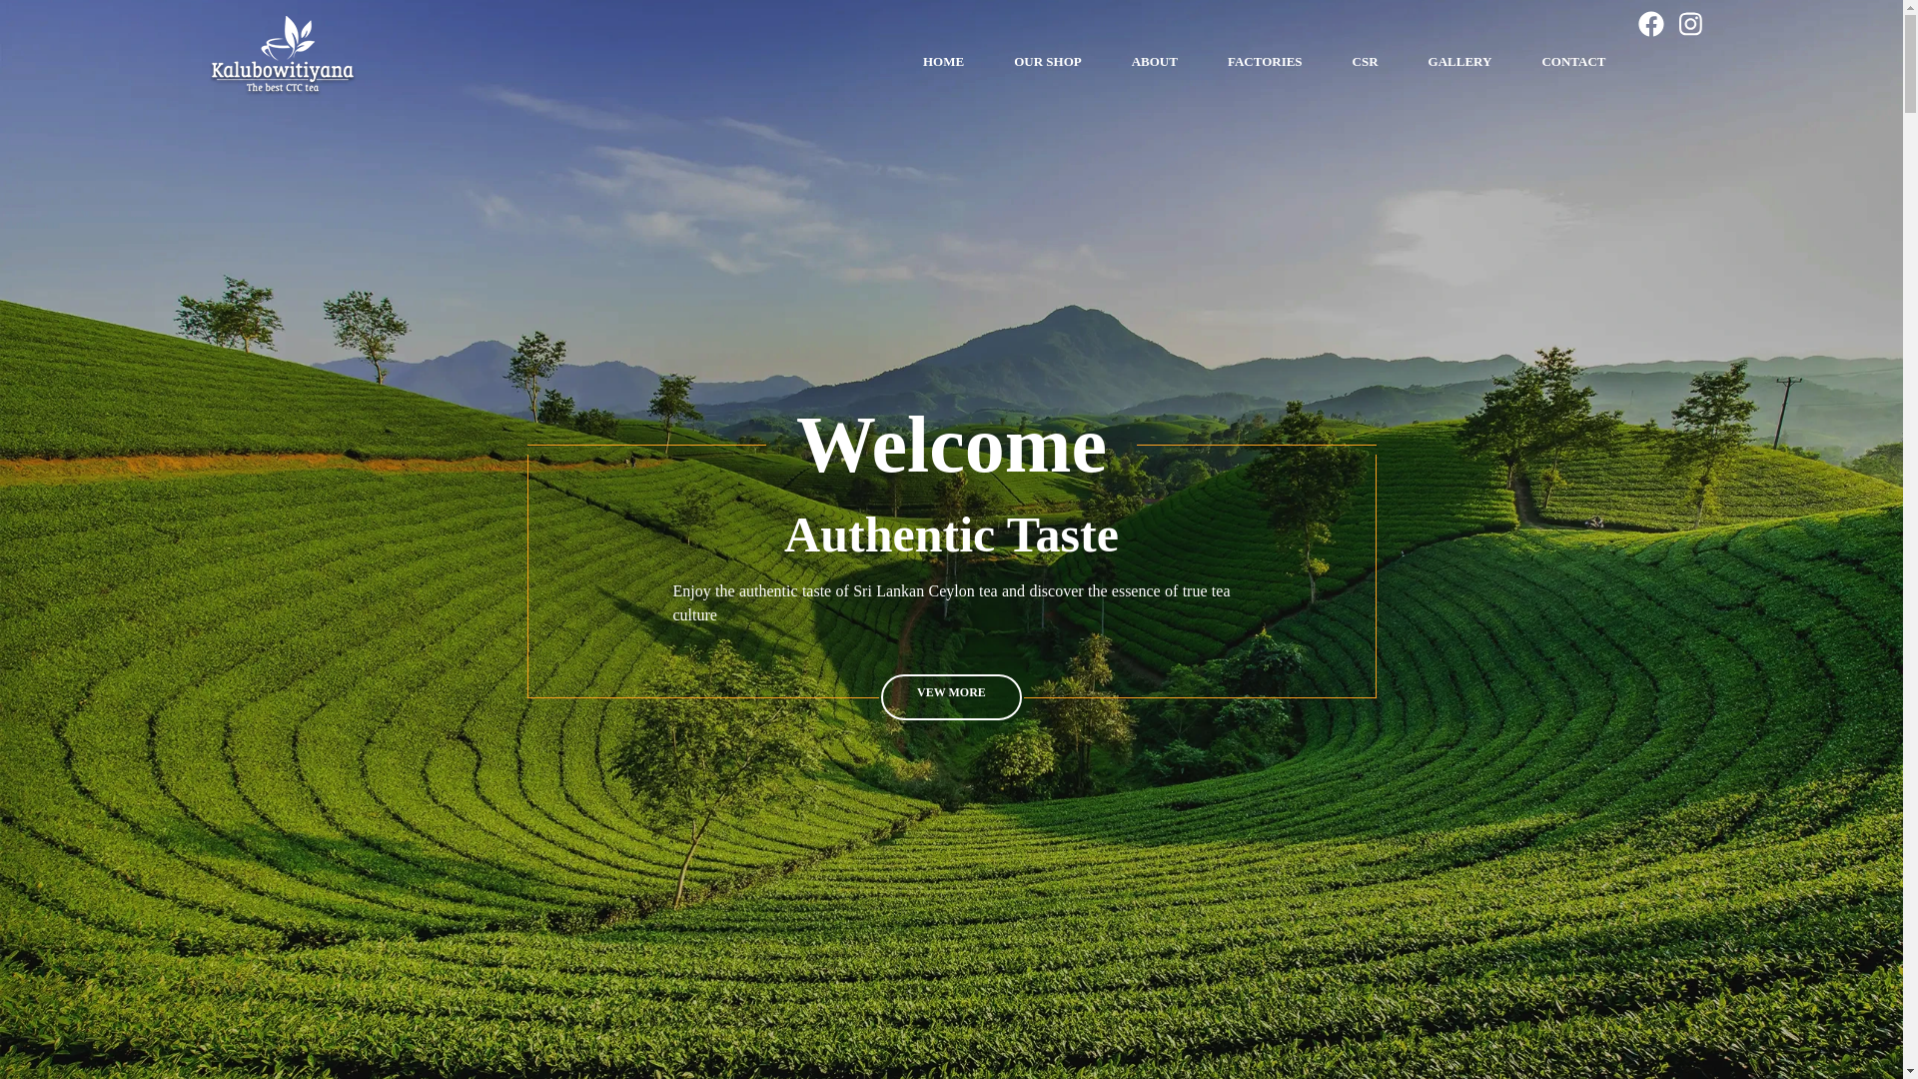 Image resolution: width=1918 pixels, height=1079 pixels. What do you see at coordinates (1460, 60) in the screenshot?
I see `GALLERY` at bounding box center [1460, 60].